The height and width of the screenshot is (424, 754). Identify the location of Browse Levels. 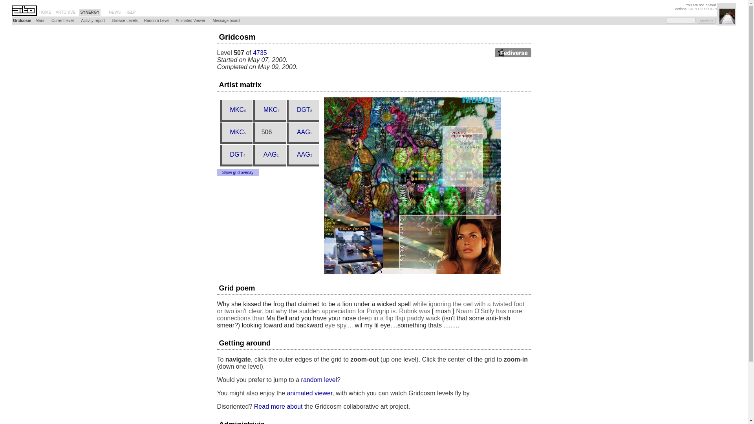
(125, 20).